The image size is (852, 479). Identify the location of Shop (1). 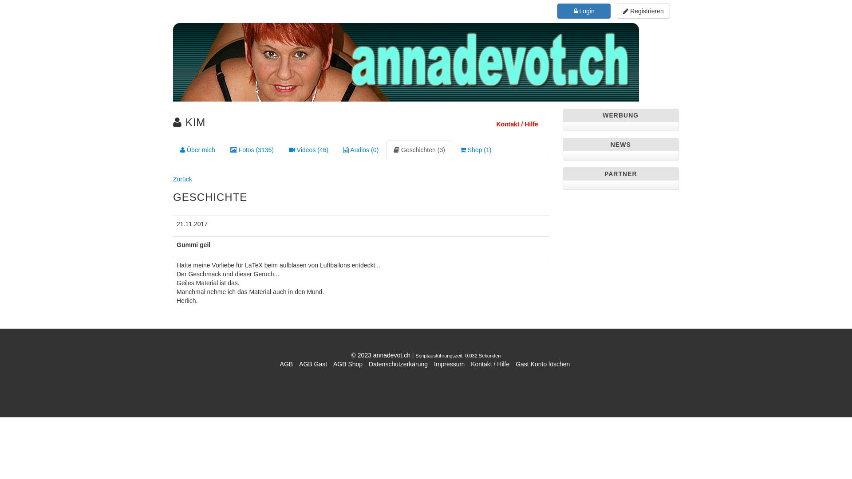
(476, 150).